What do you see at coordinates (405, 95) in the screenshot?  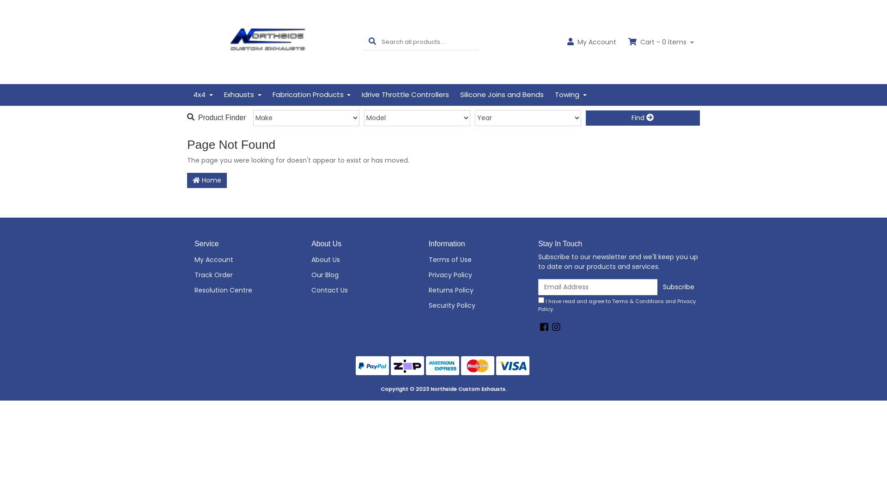 I see `Idrive Throttle Controllers` at bounding box center [405, 95].